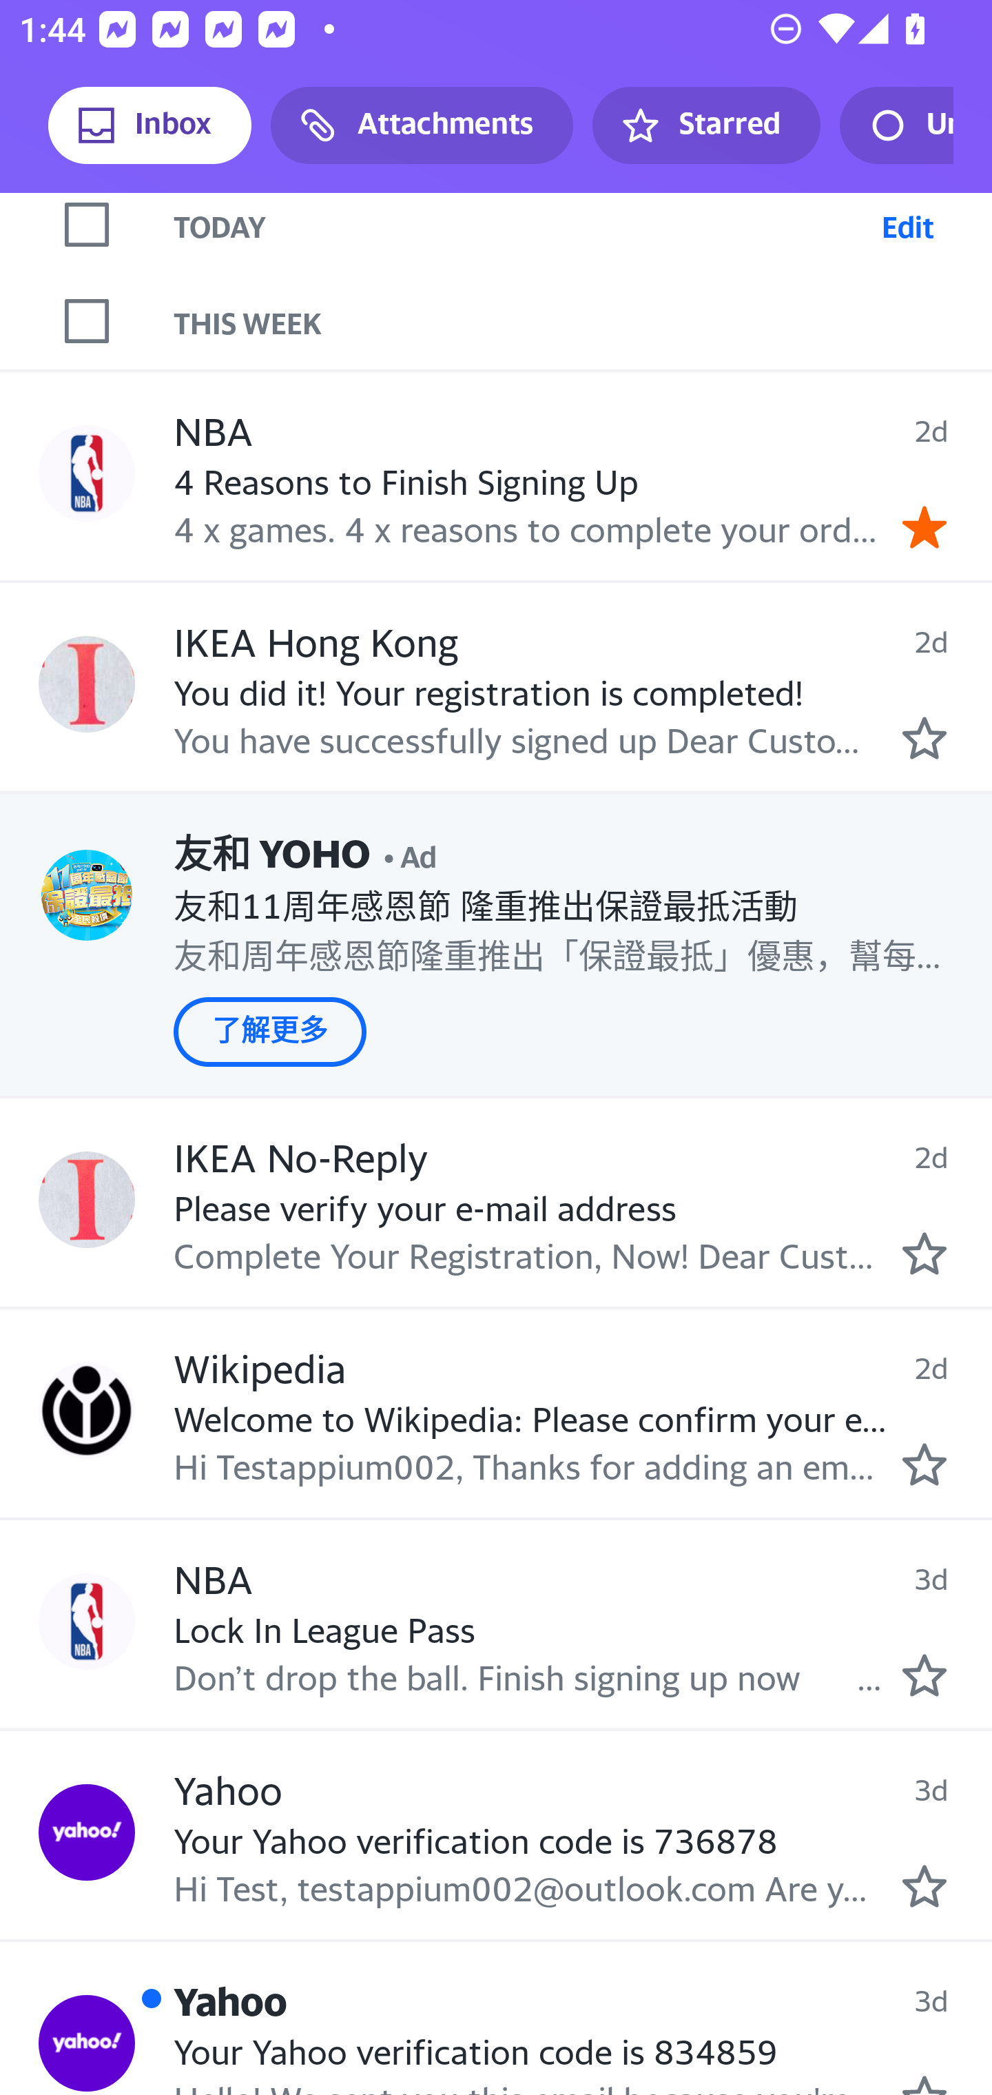 The image size is (992, 2095). What do you see at coordinates (87, 1200) in the screenshot?
I see `Profile
IKEA No-Reply` at bounding box center [87, 1200].